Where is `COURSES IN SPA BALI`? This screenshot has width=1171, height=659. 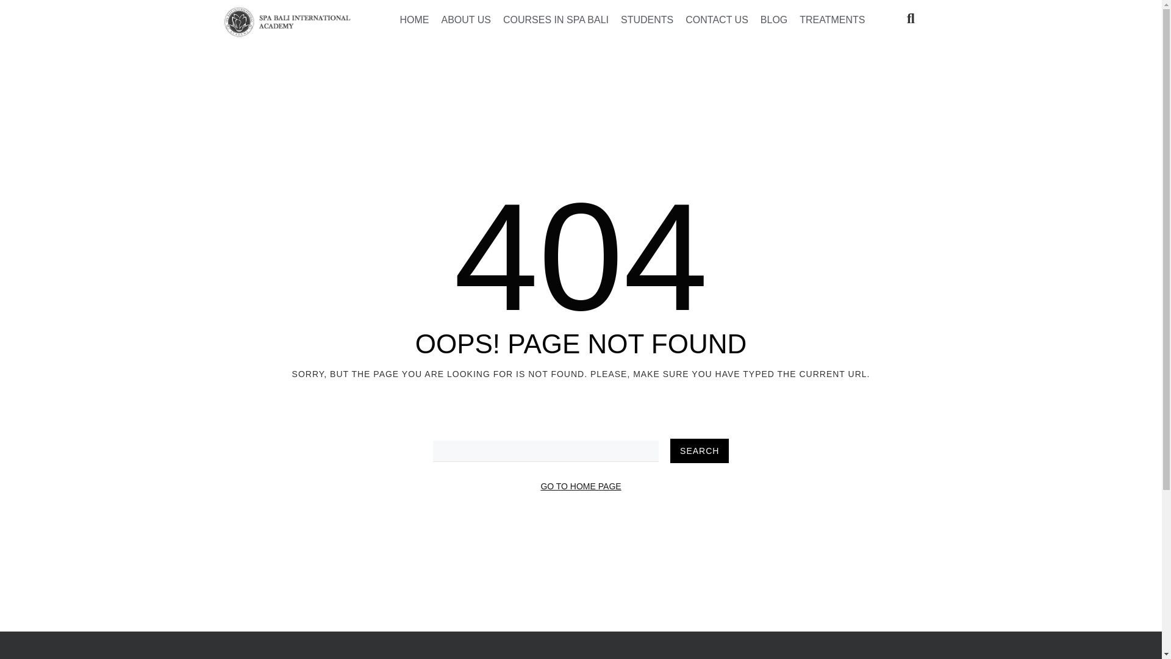
COURSES IN SPA BALI is located at coordinates (556, 20).